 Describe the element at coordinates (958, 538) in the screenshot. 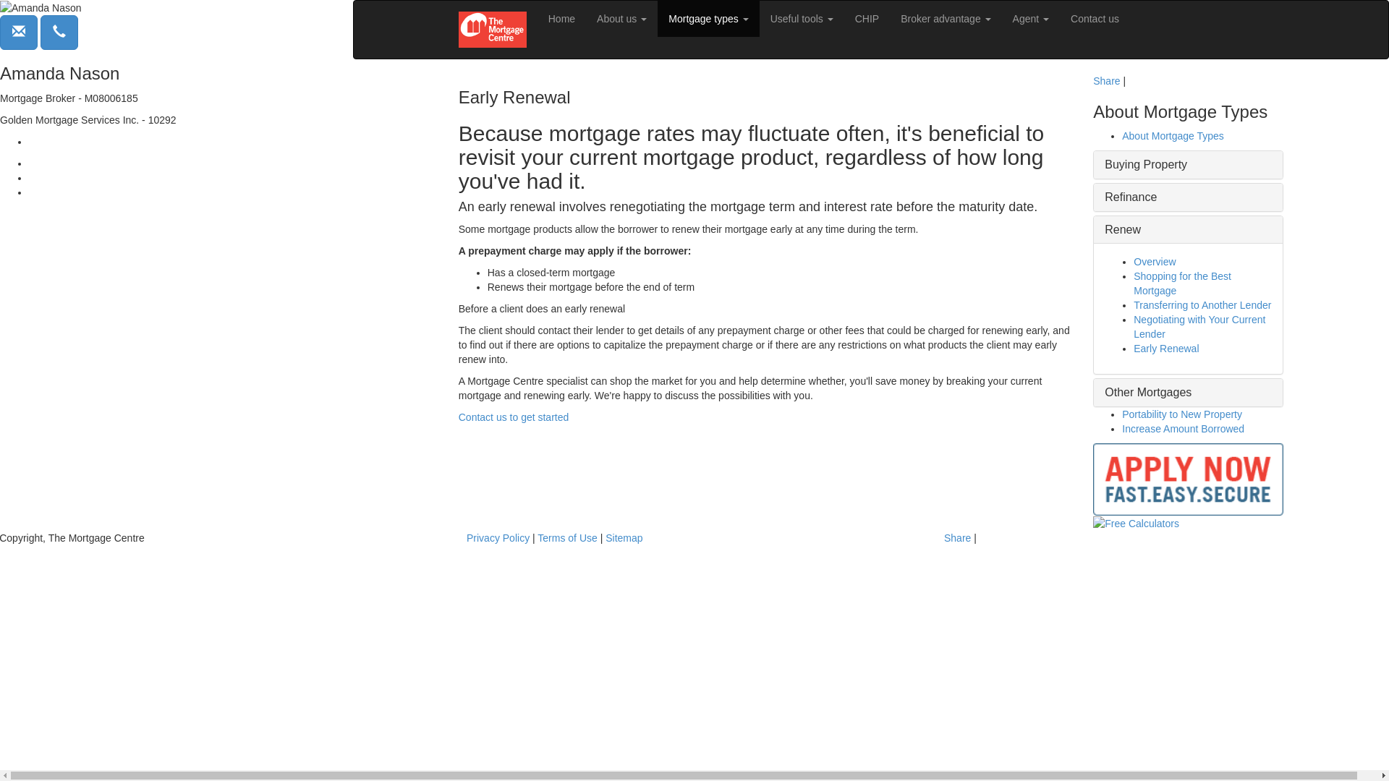

I see `Share` at that location.